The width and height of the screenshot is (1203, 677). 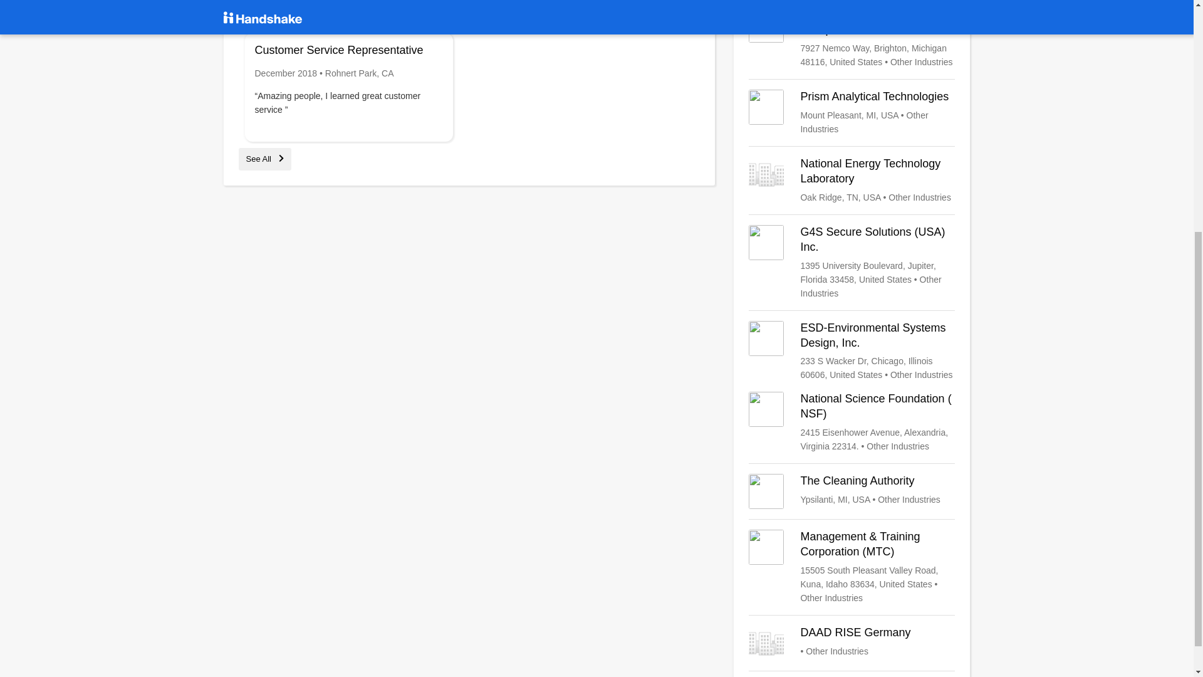 What do you see at coordinates (851, 113) in the screenshot?
I see `Prism Analytical Technologies` at bounding box center [851, 113].